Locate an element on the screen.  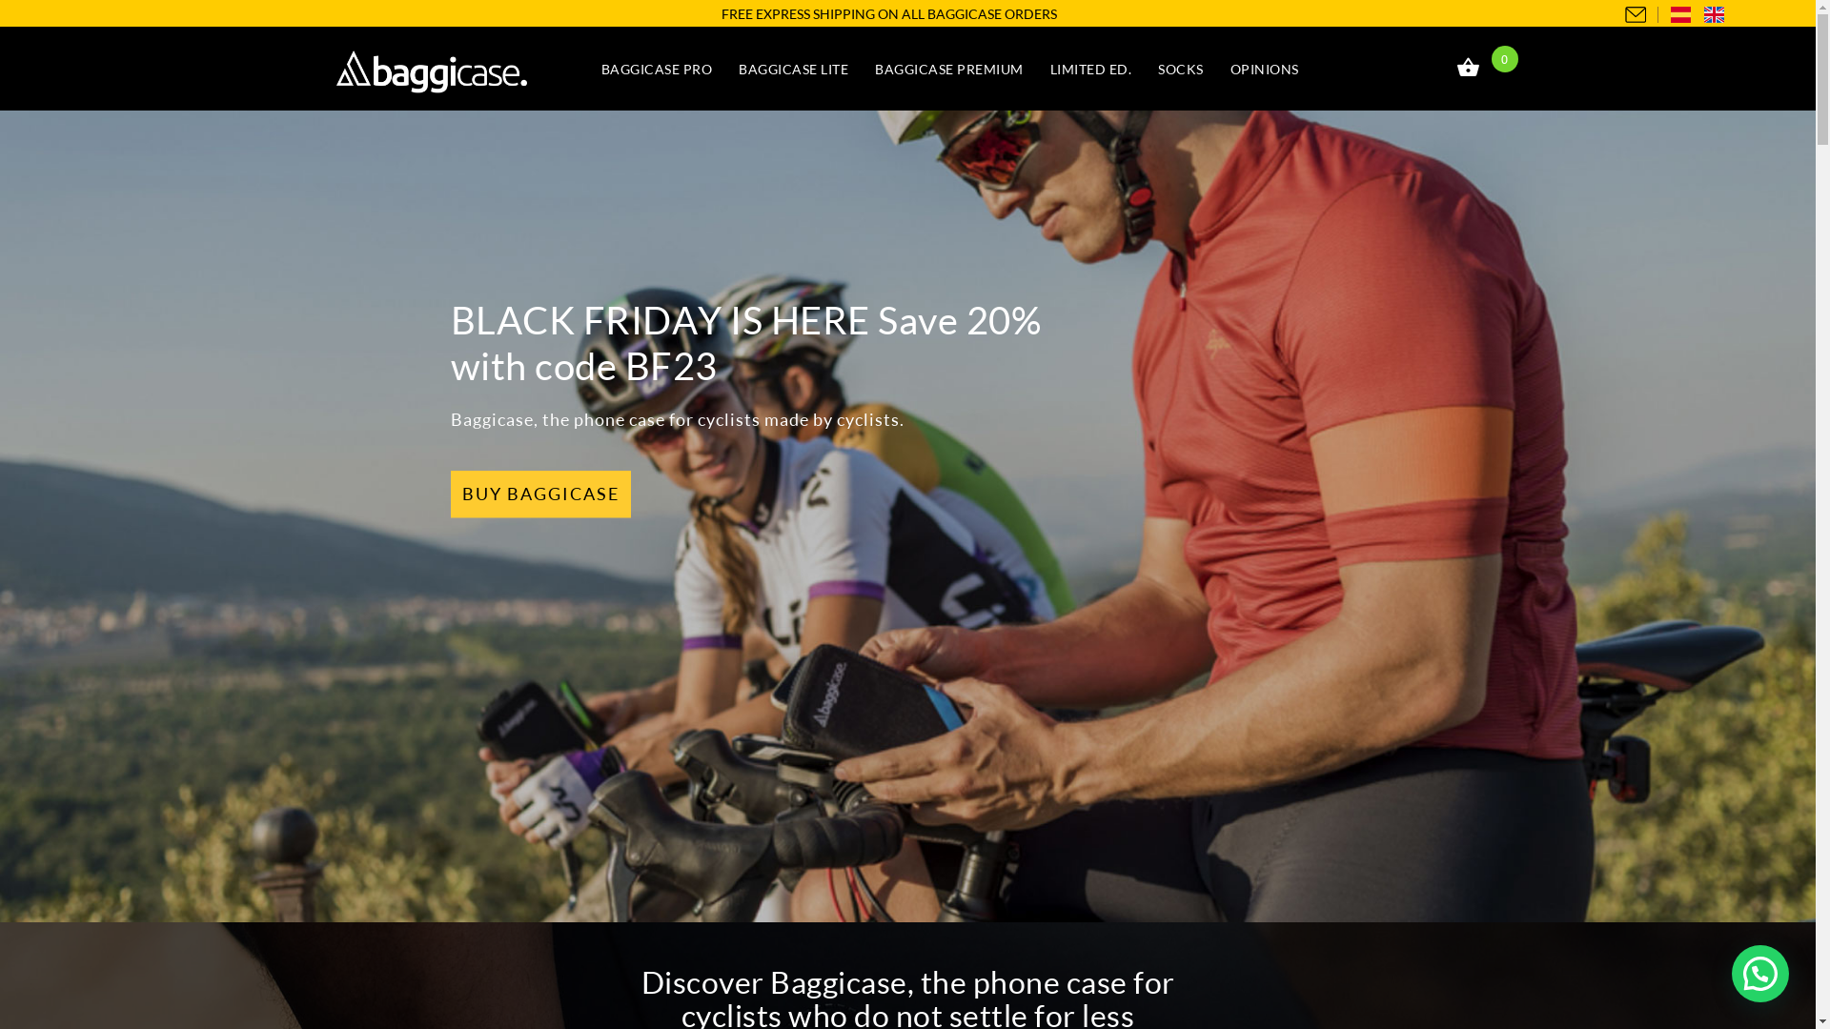
BAGGICASE PREMIUM is located at coordinates (949, 71).